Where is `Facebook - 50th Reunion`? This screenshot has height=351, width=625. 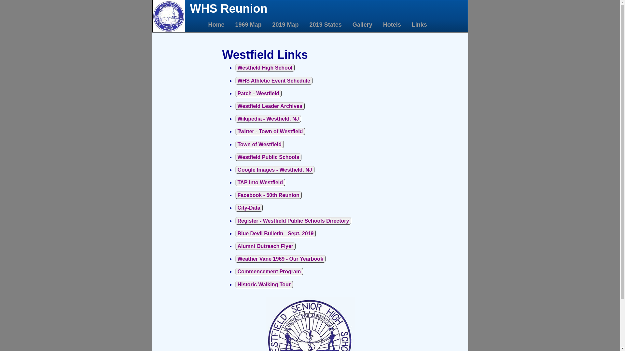 Facebook - 50th Reunion is located at coordinates (268, 195).